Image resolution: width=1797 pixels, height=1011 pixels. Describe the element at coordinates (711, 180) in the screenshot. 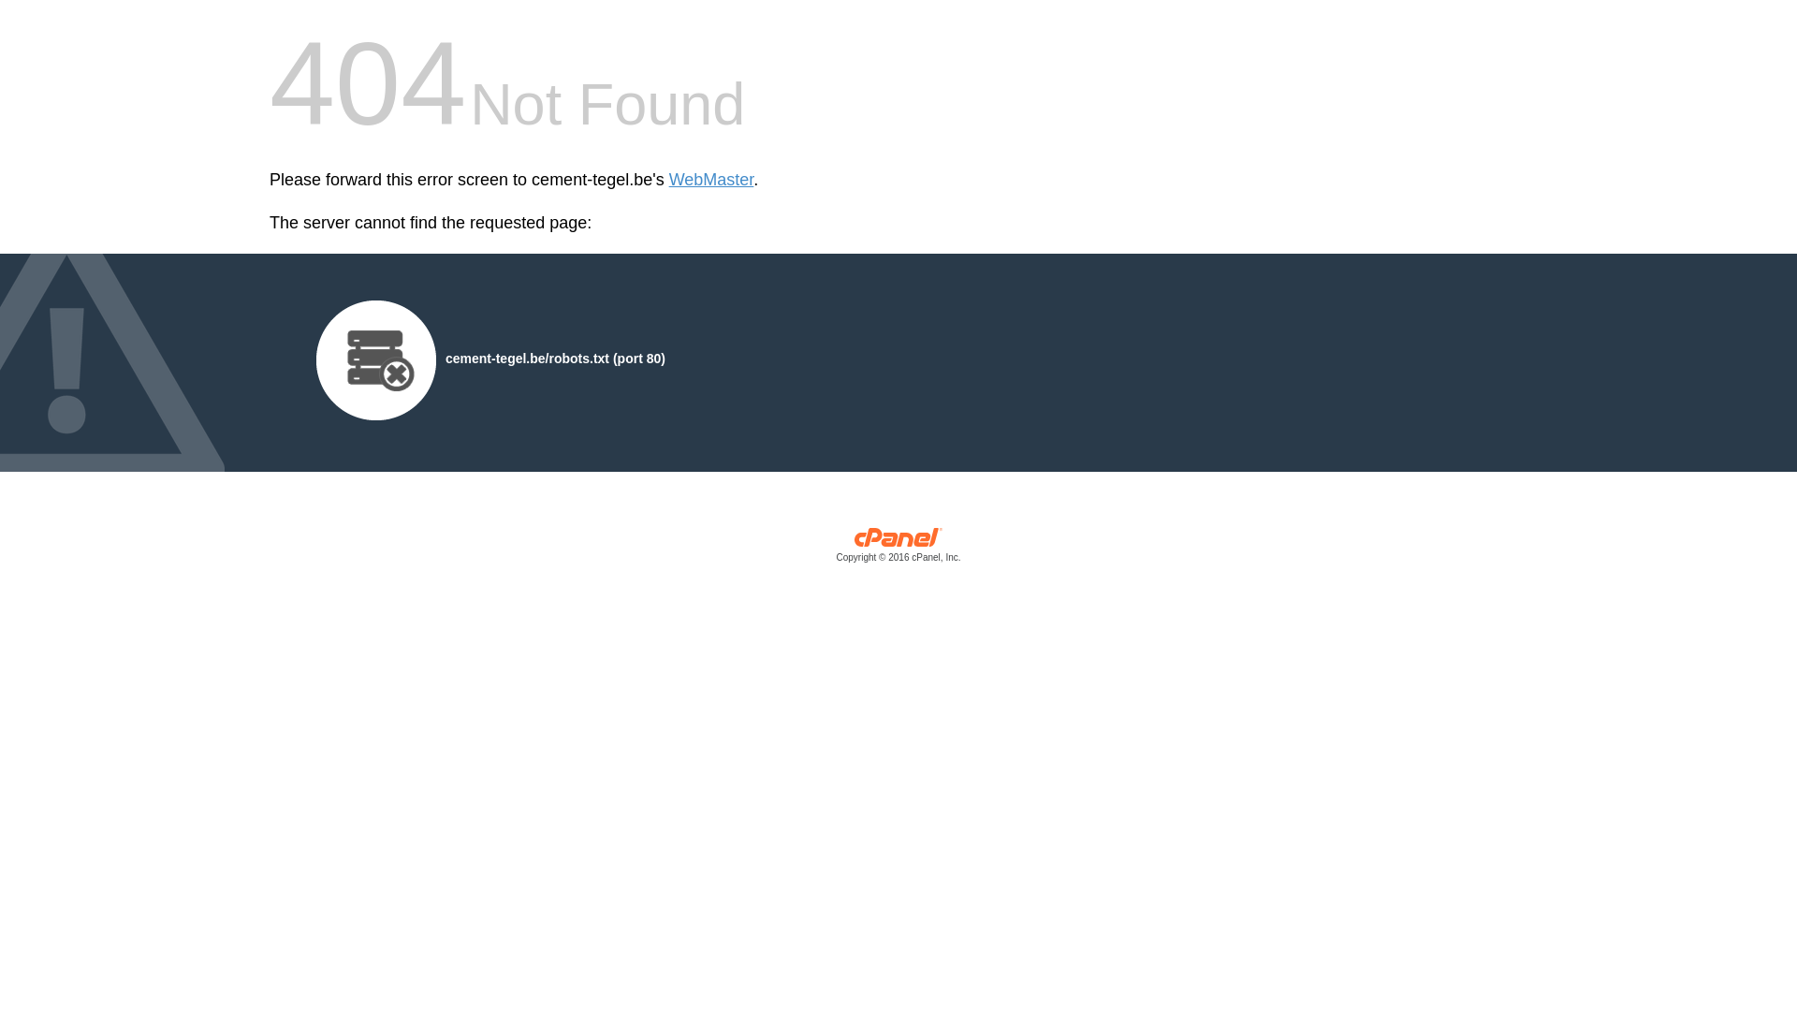

I see `WebMaster` at that location.